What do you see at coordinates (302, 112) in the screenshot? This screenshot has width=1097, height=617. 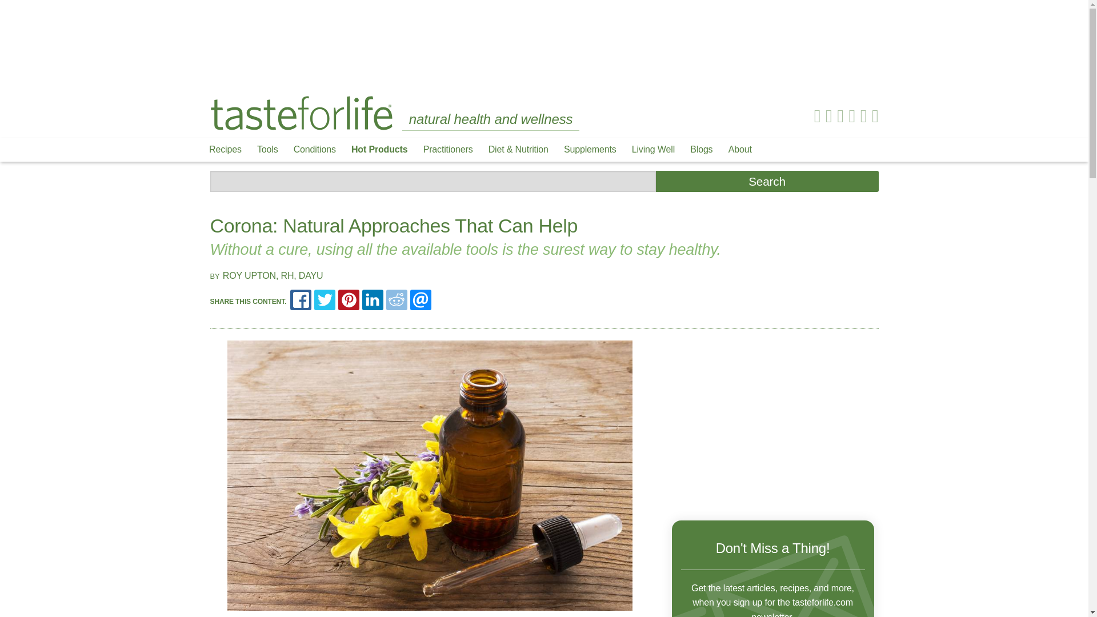 I see ` Home` at bounding box center [302, 112].